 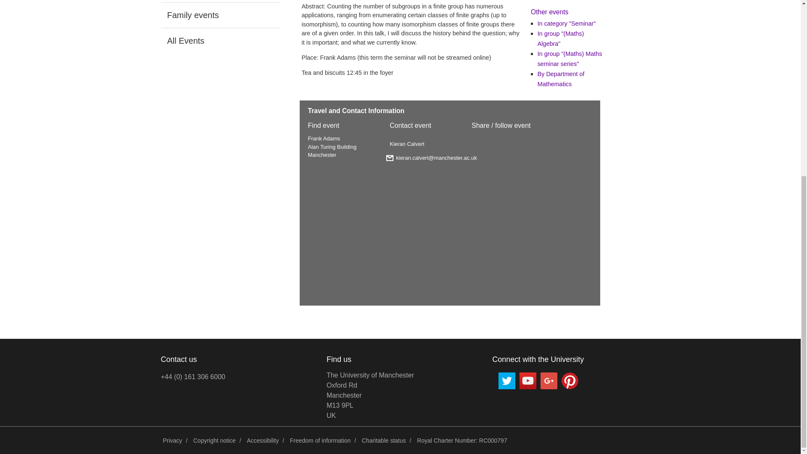 What do you see at coordinates (567, 23) in the screenshot?
I see `In category "Seminar"` at bounding box center [567, 23].